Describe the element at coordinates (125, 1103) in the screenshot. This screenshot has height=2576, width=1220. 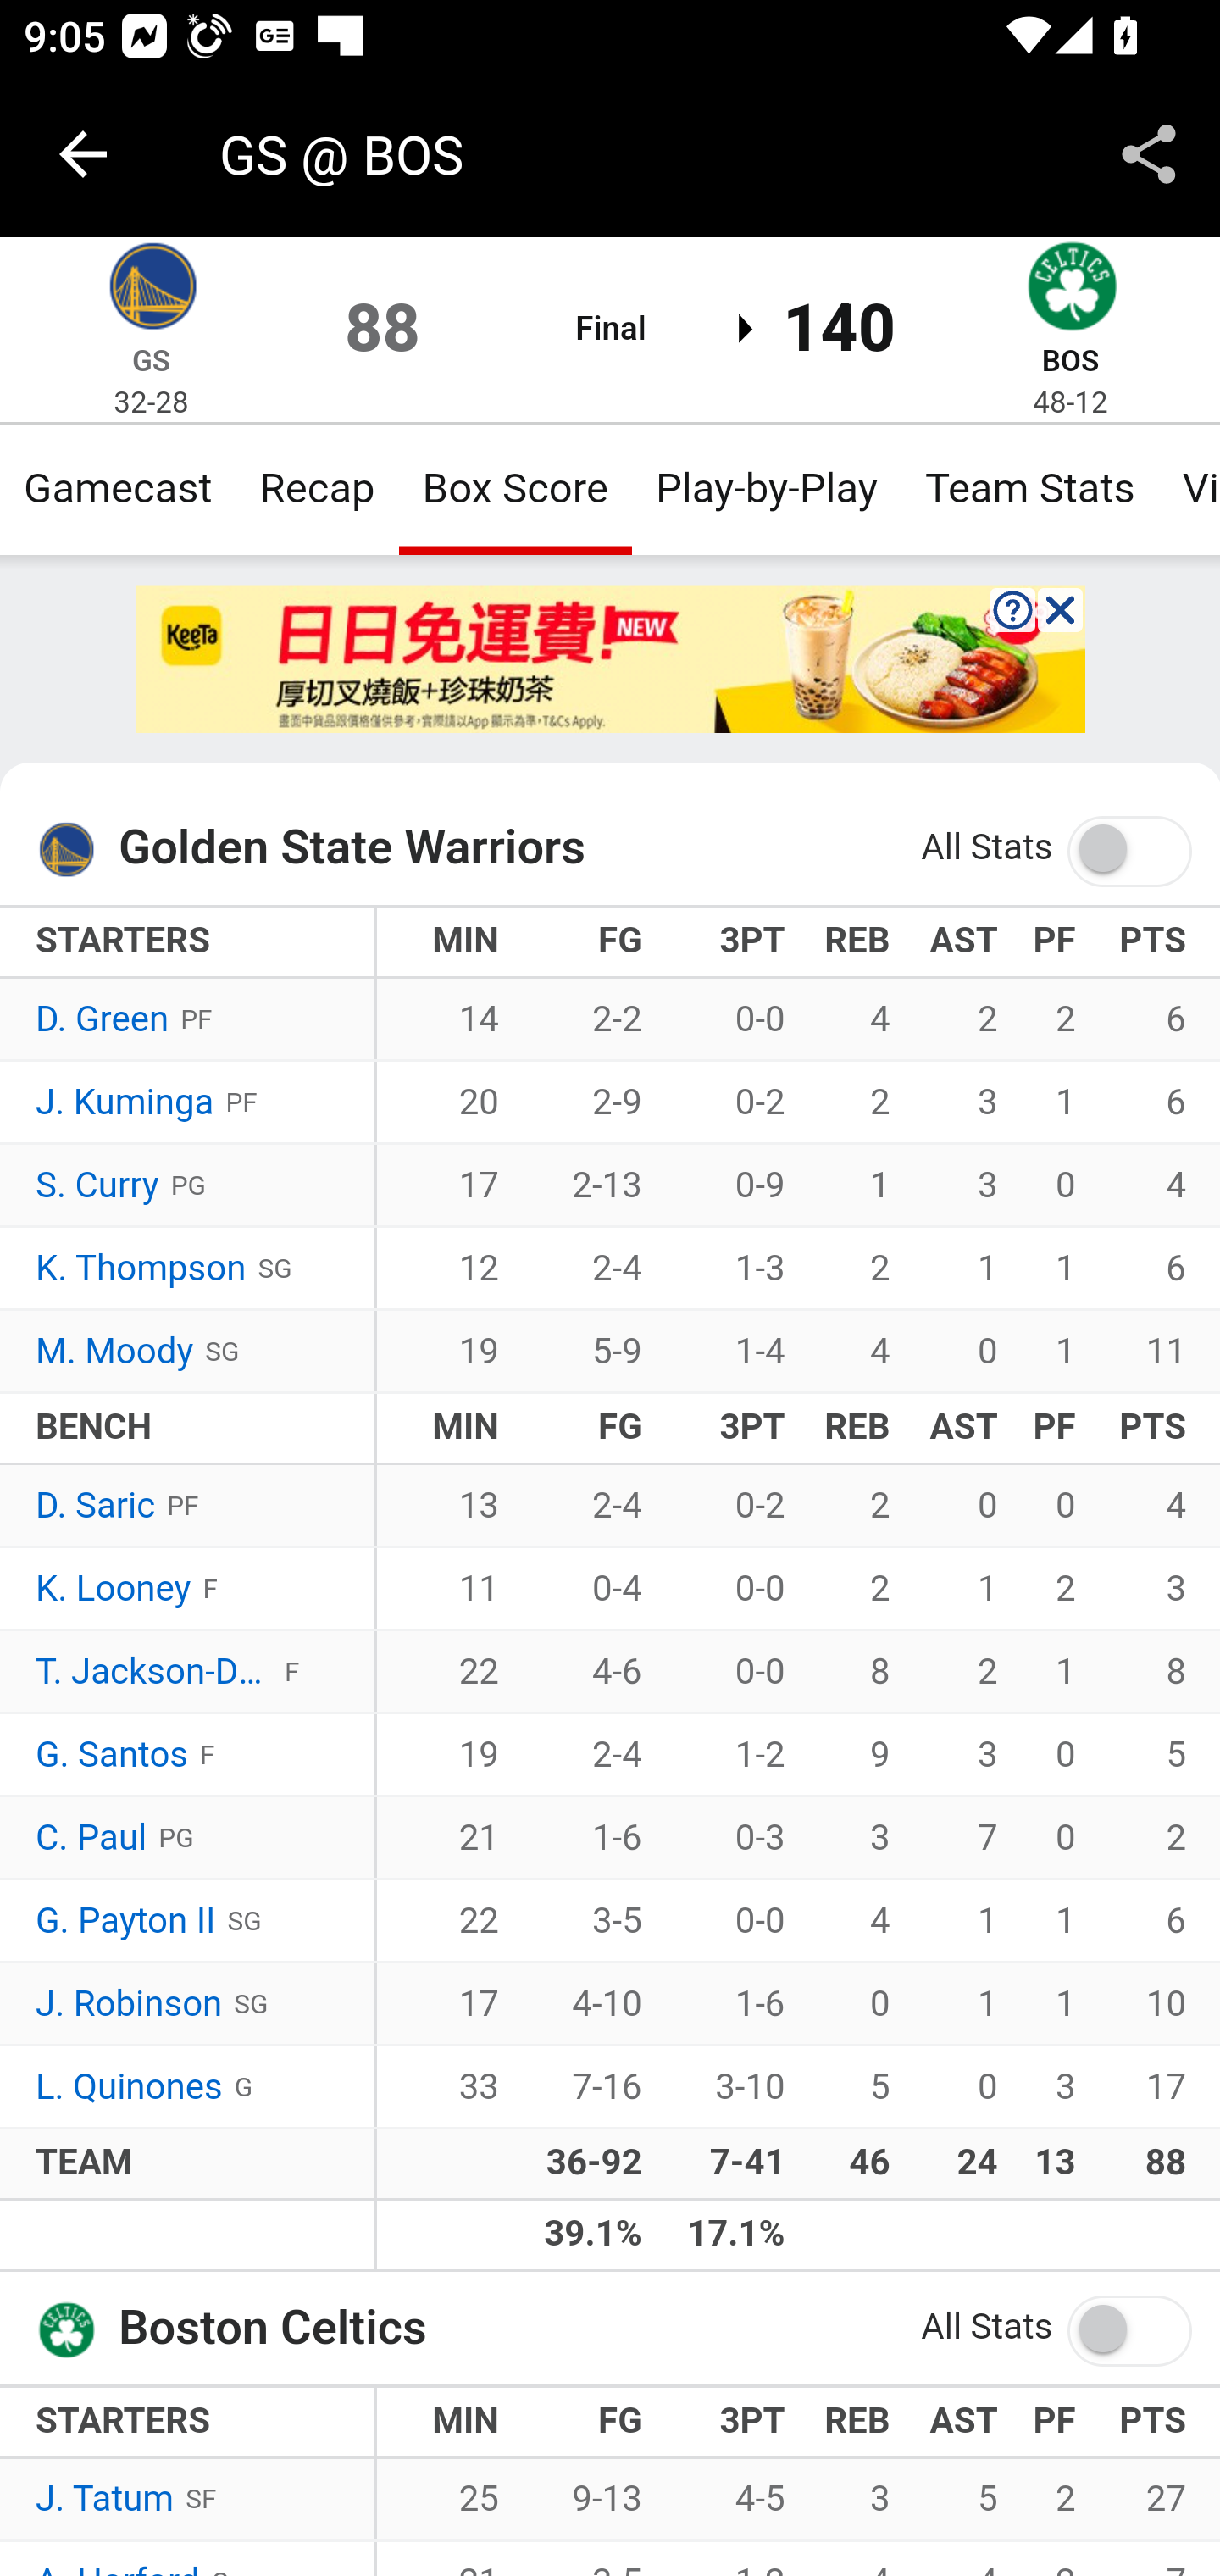
I see `J. Kuminga` at that location.